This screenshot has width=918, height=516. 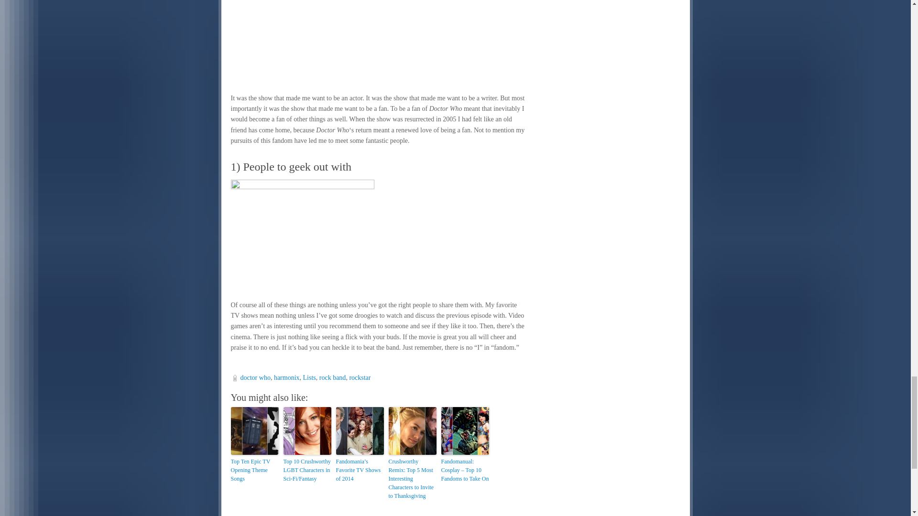 I want to click on rockstar, so click(x=360, y=377).